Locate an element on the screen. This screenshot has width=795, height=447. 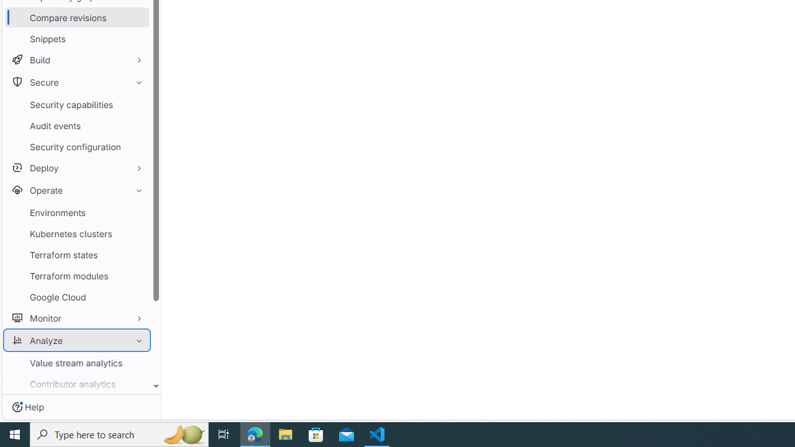
Kubernetes clusters is located at coordinates (77, 233).